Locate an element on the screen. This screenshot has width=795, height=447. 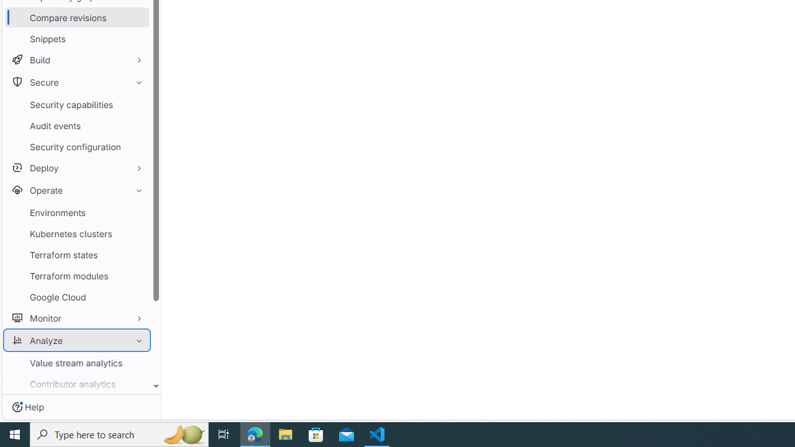
Kubernetes clusters is located at coordinates (77, 233).